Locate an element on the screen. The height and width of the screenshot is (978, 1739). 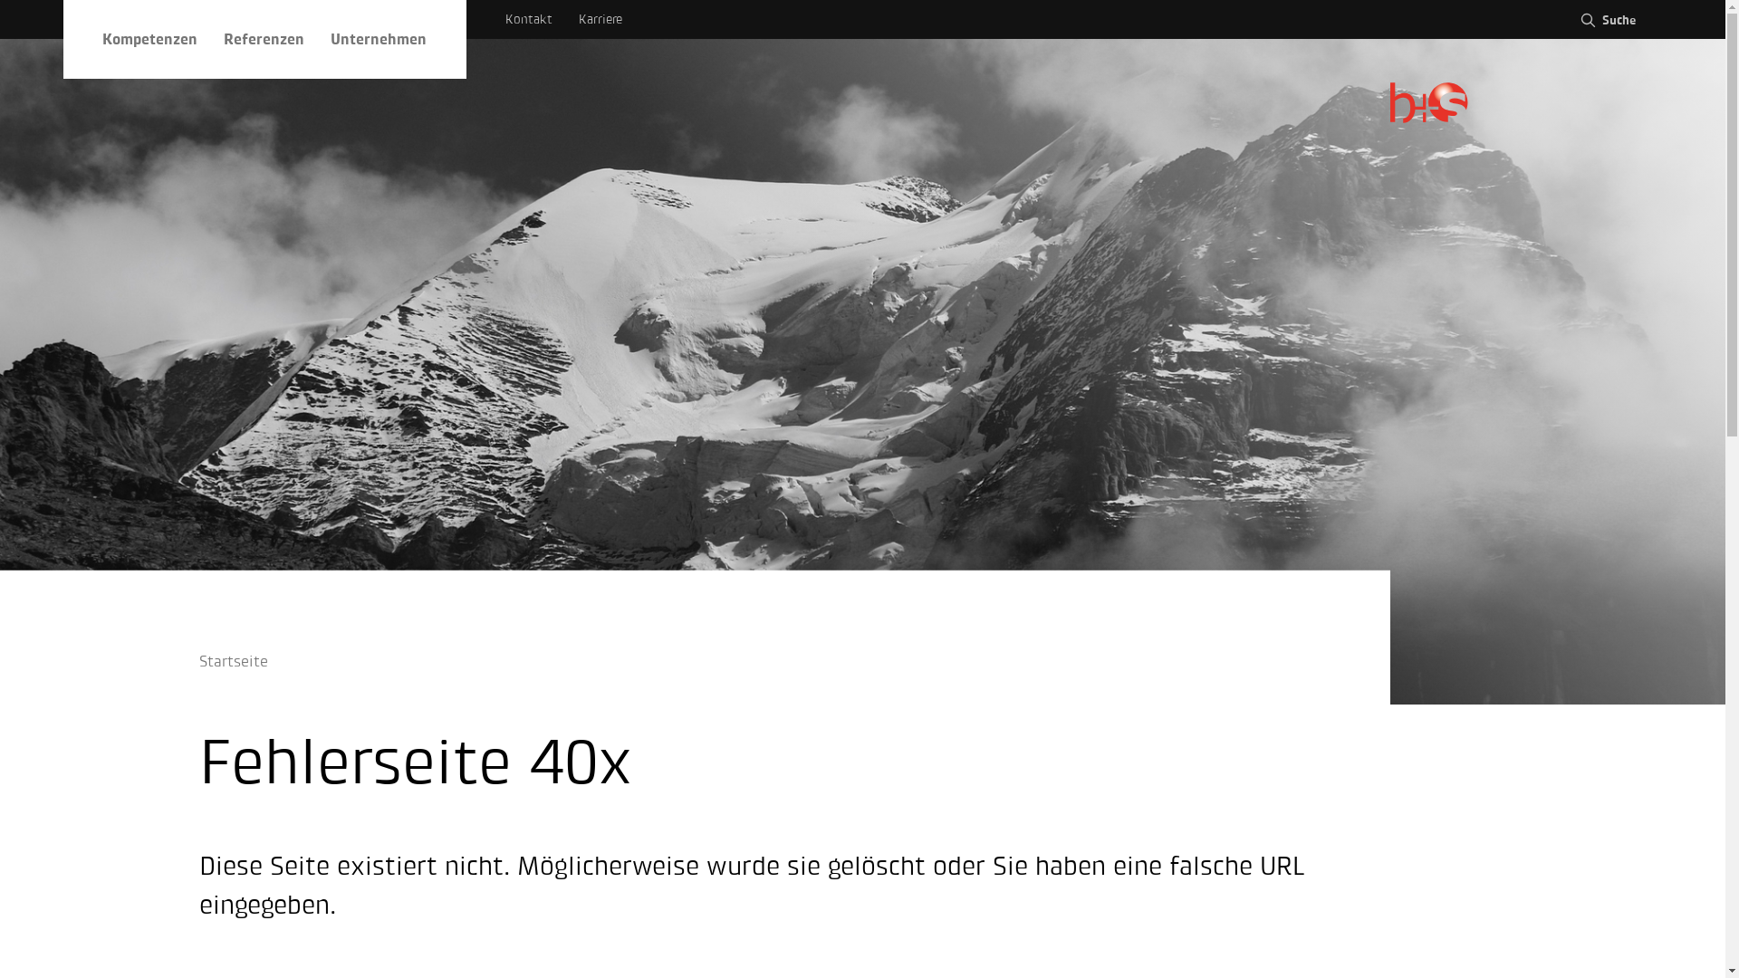
Referenzen is located at coordinates (264, 40).